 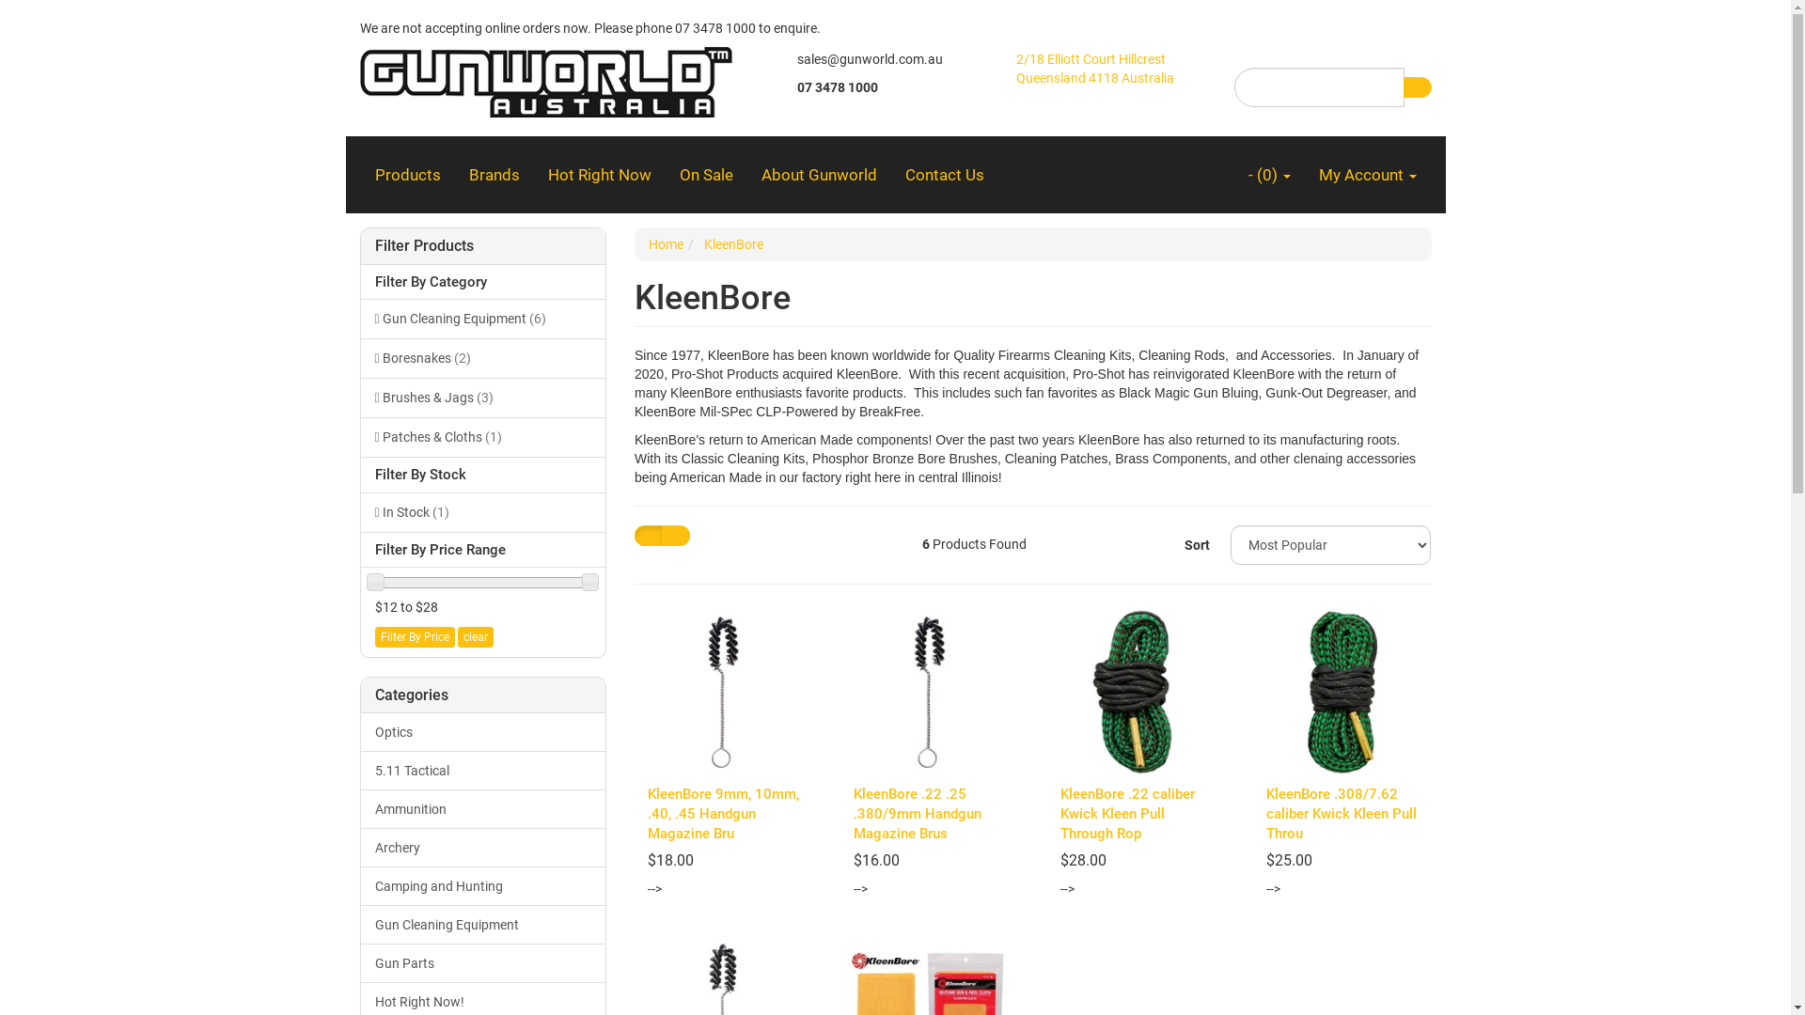 What do you see at coordinates (1342, 814) in the screenshot?
I see `KleenBore .308/7.62 caliber Kwick Kleen Pull Throu` at bounding box center [1342, 814].